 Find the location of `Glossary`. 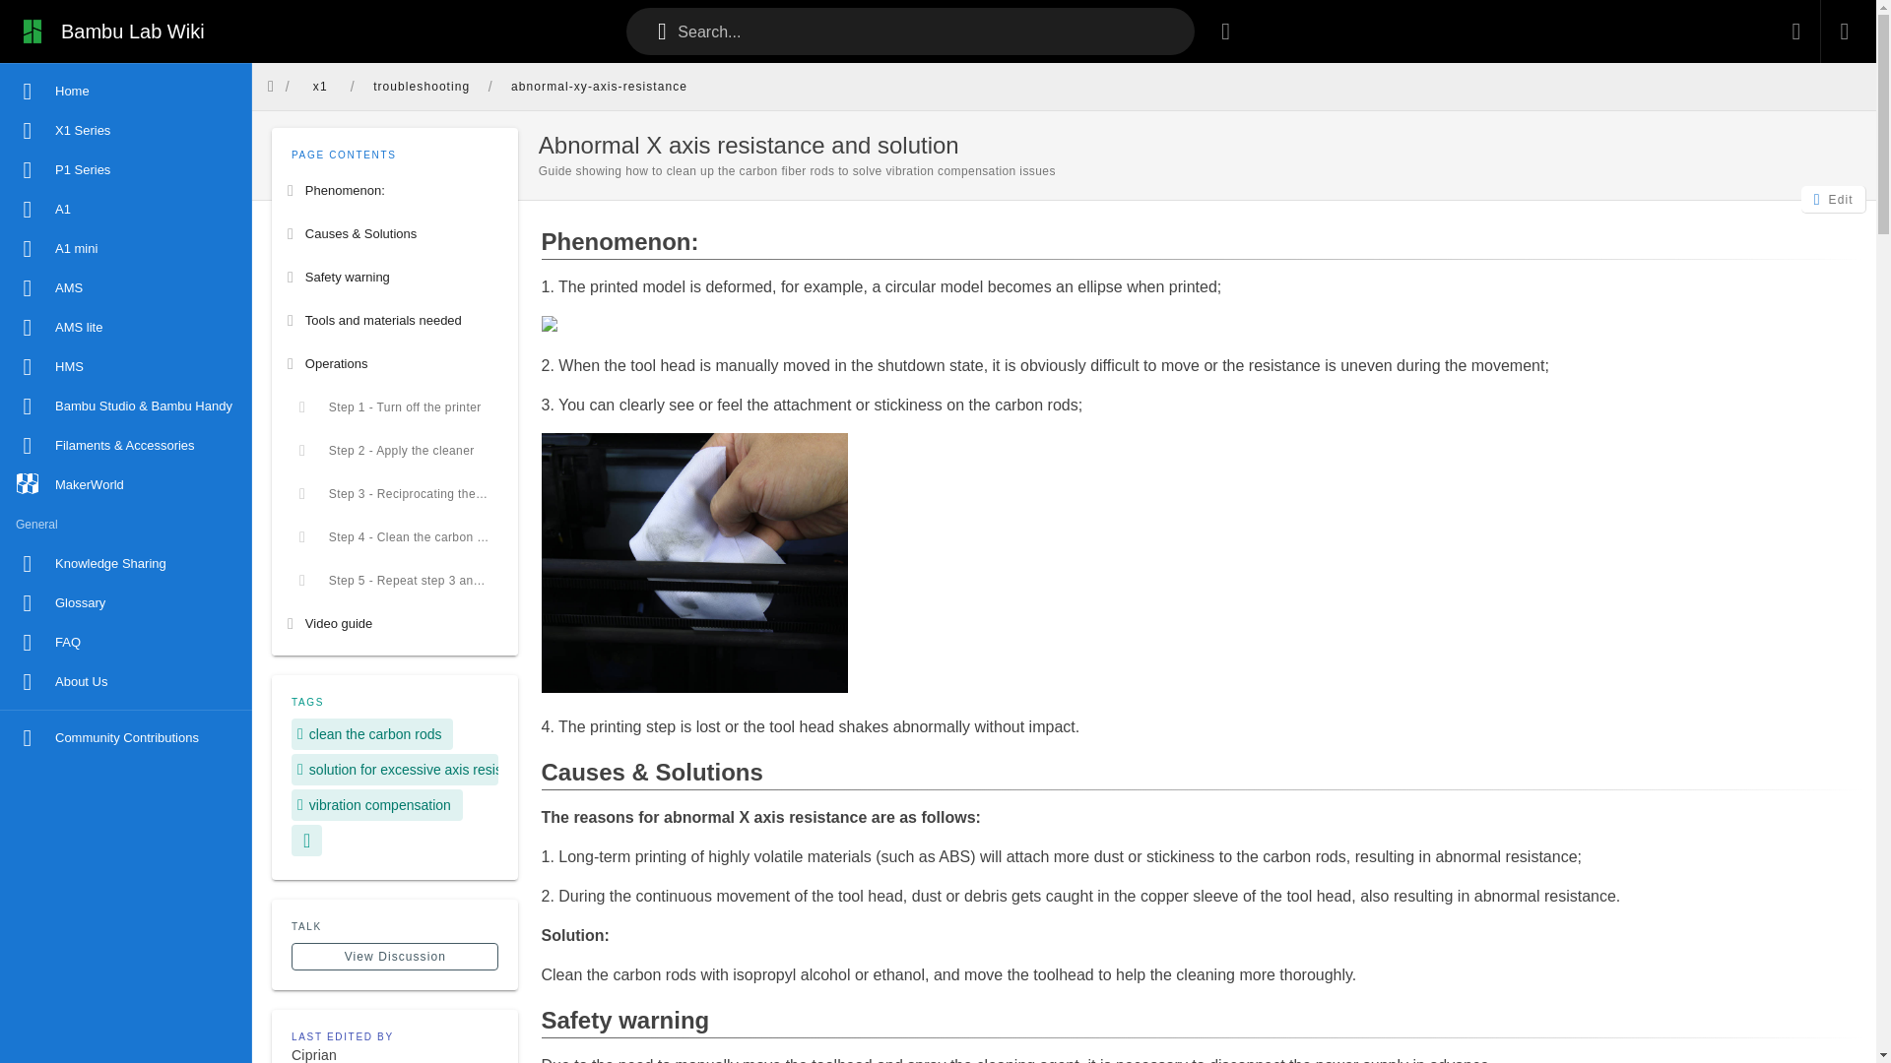

Glossary is located at coordinates (126, 602).